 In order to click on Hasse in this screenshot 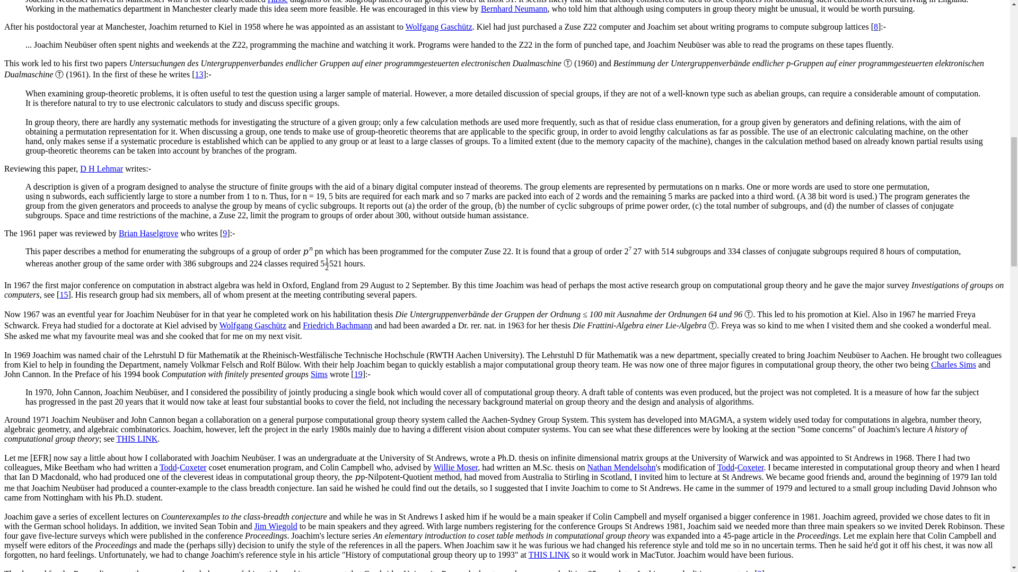, I will do `click(278, 2)`.